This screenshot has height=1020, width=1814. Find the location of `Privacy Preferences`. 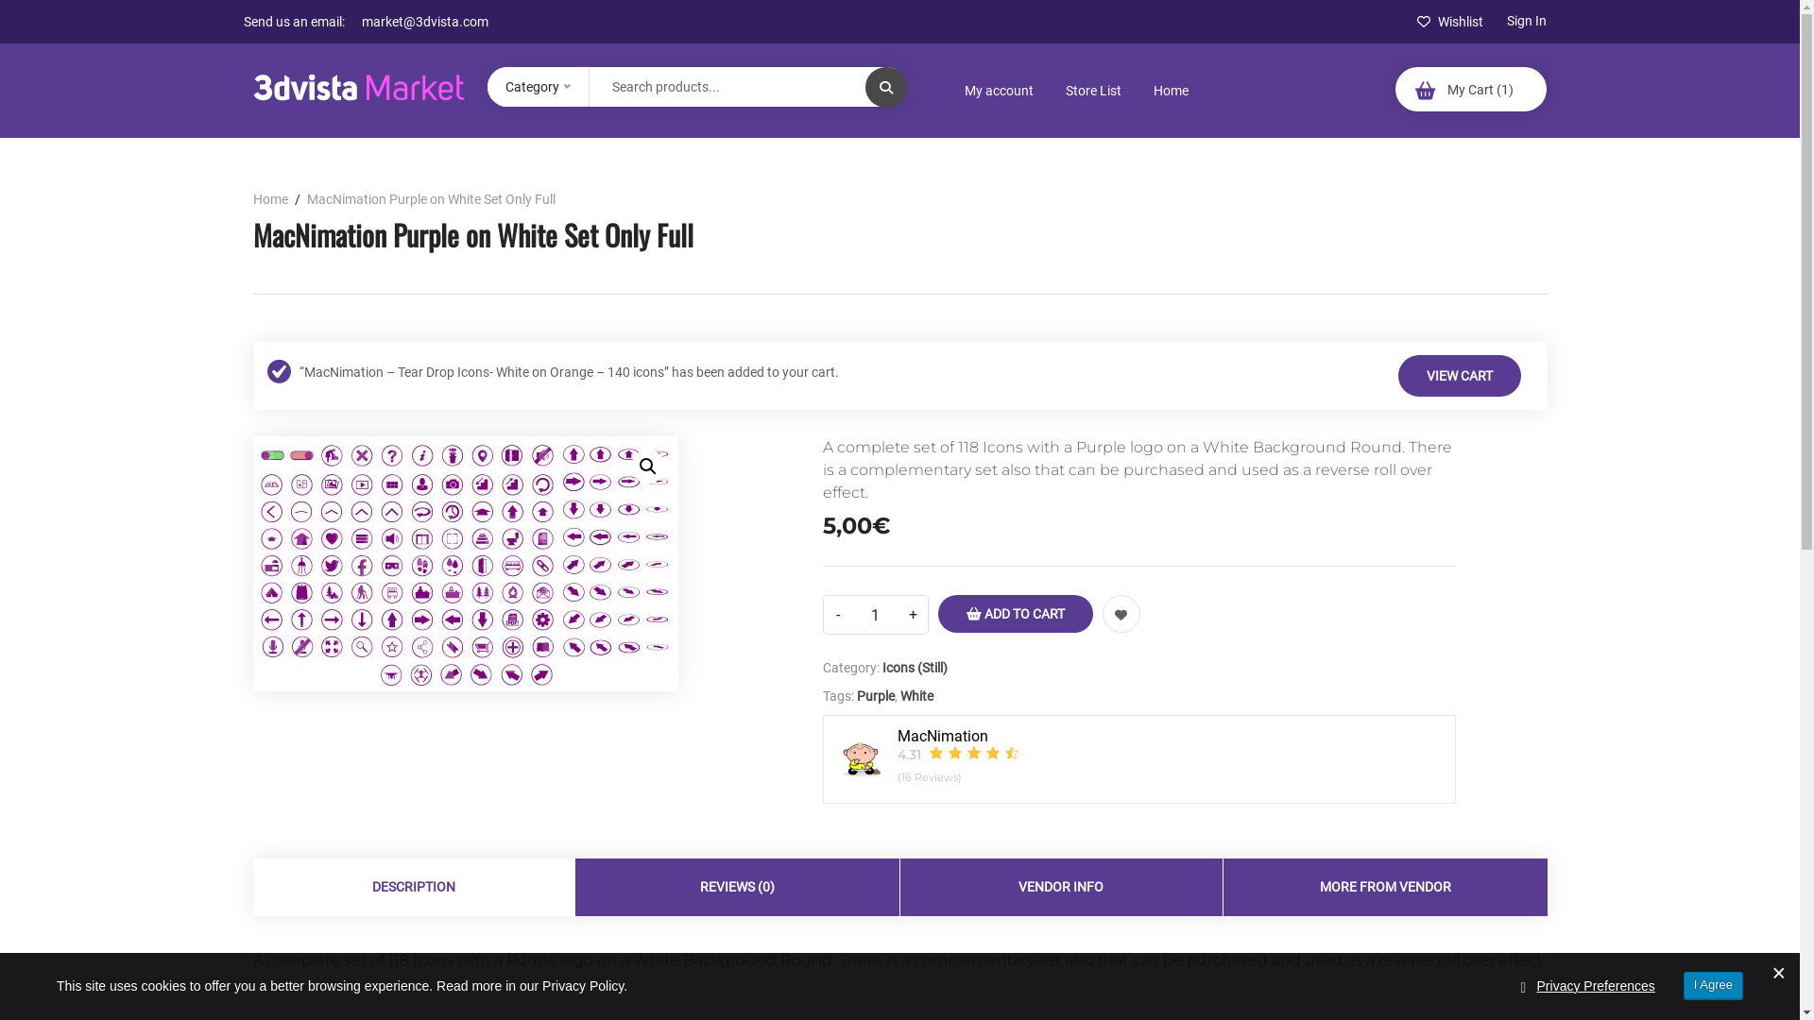

Privacy Preferences is located at coordinates (1597, 986).